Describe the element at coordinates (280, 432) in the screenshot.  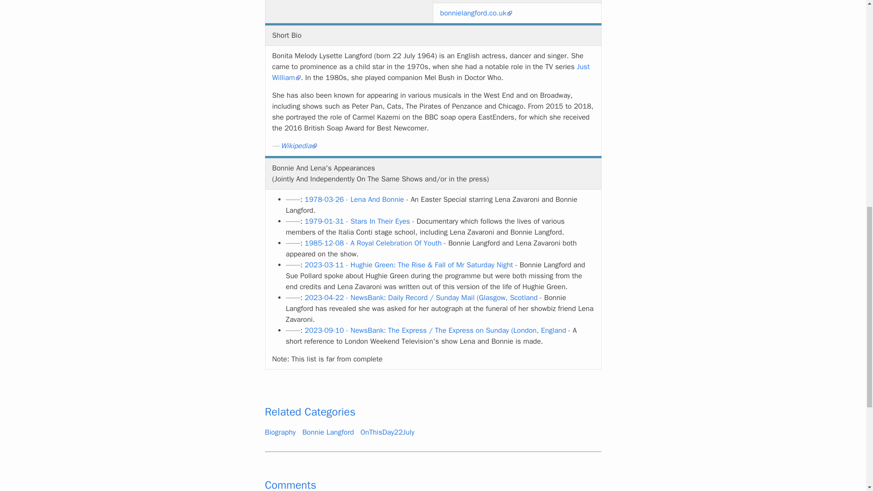
I see `Biography` at that location.